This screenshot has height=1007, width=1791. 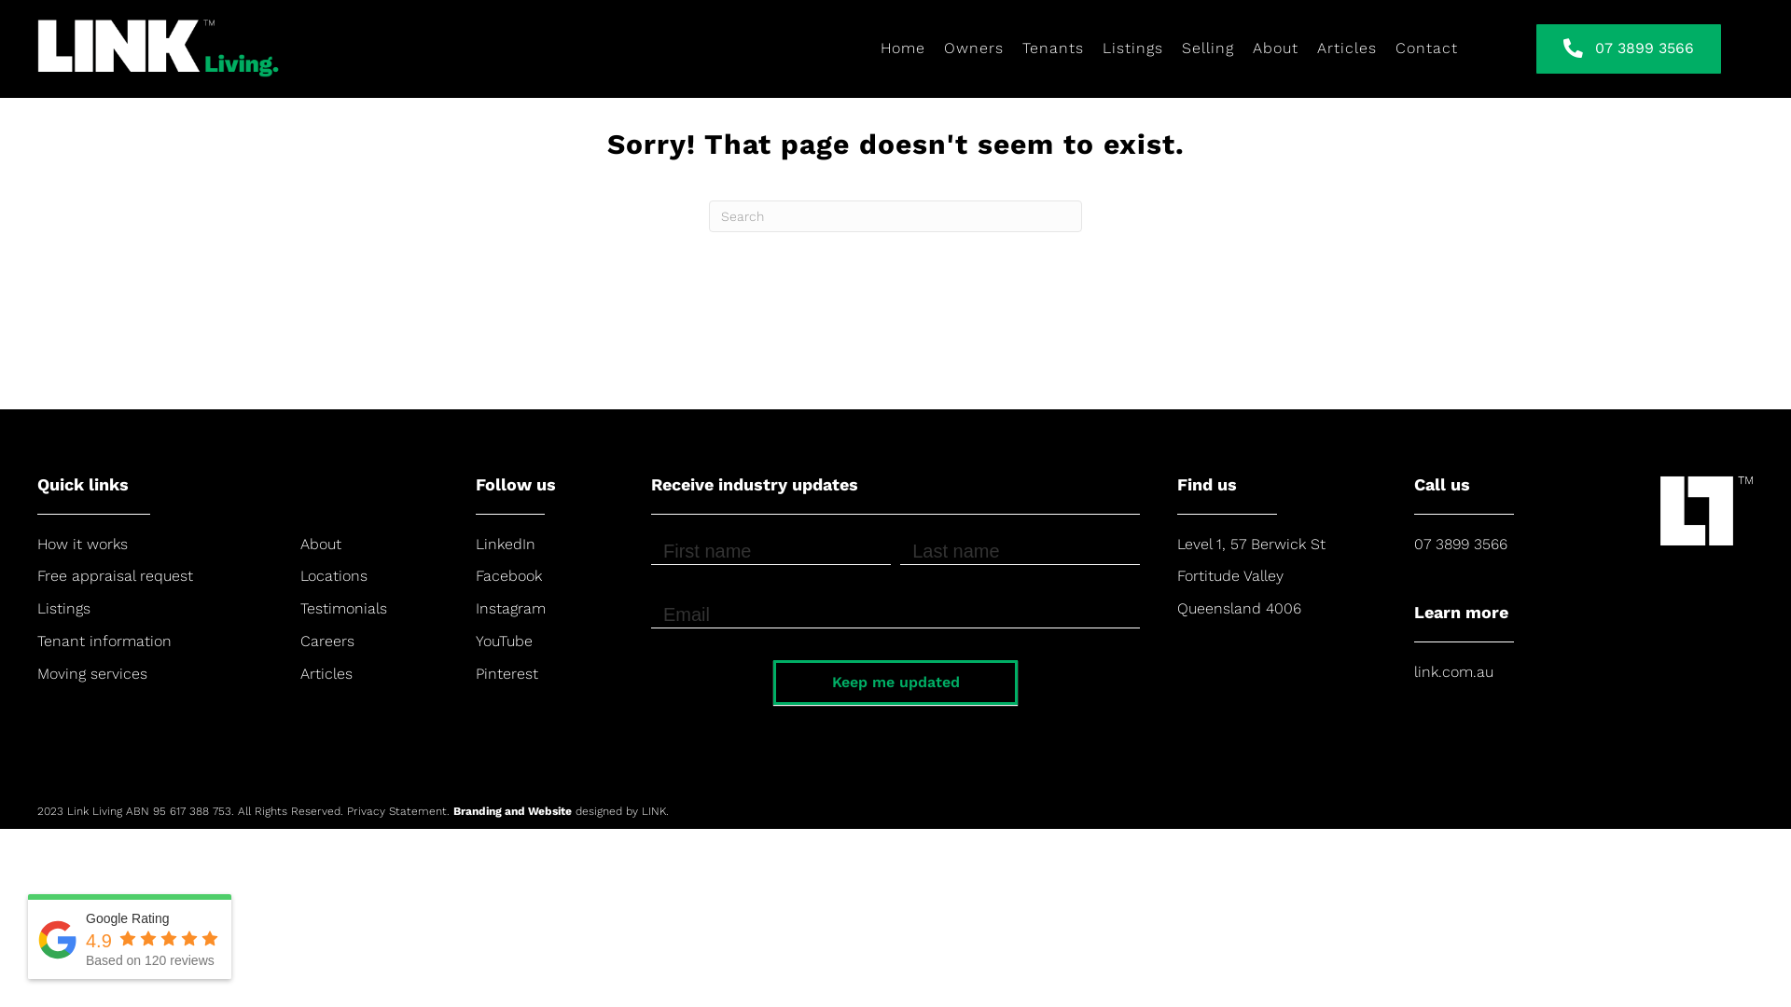 What do you see at coordinates (506, 545) in the screenshot?
I see `LinkedIn` at bounding box center [506, 545].